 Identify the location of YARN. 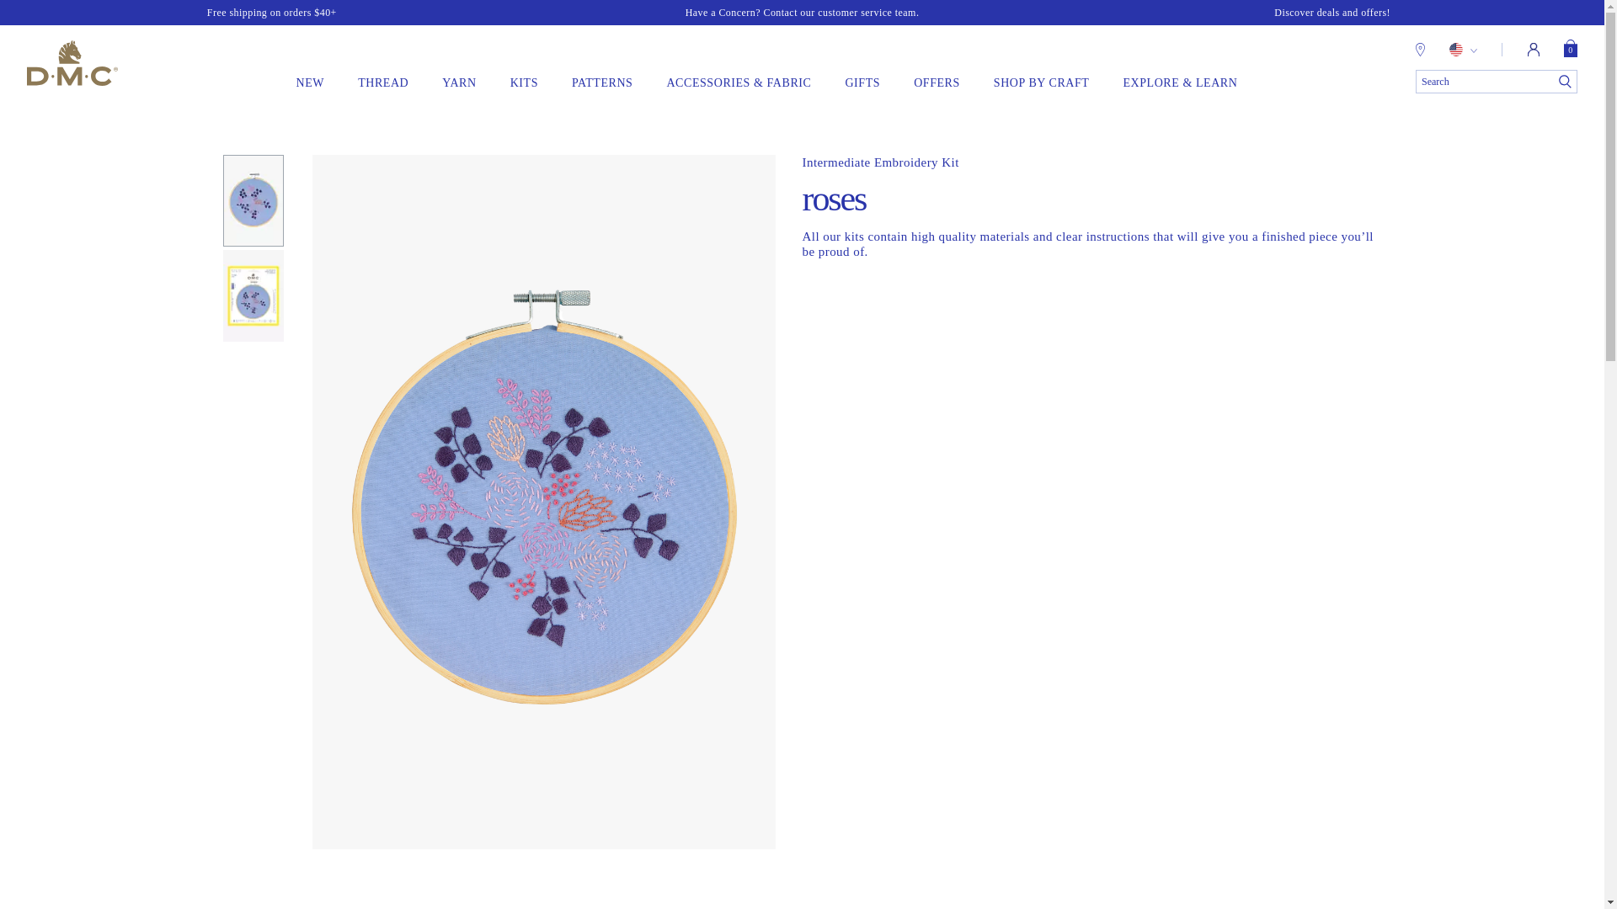
(458, 82).